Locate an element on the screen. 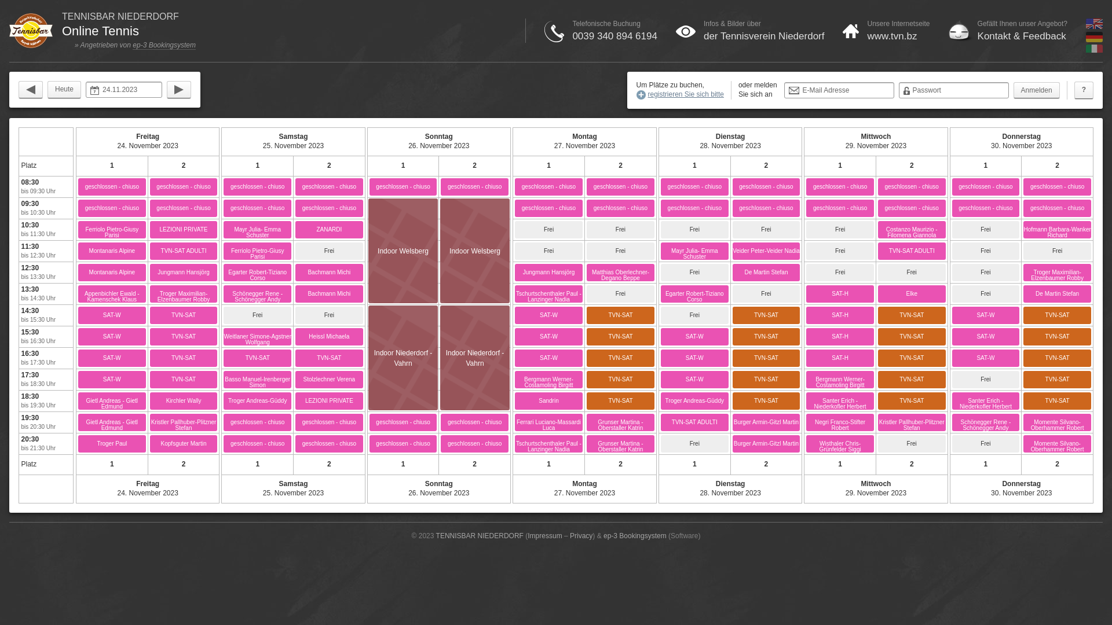 The height and width of the screenshot is (625, 1112). geschlossen - chiuso is located at coordinates (986, 208).